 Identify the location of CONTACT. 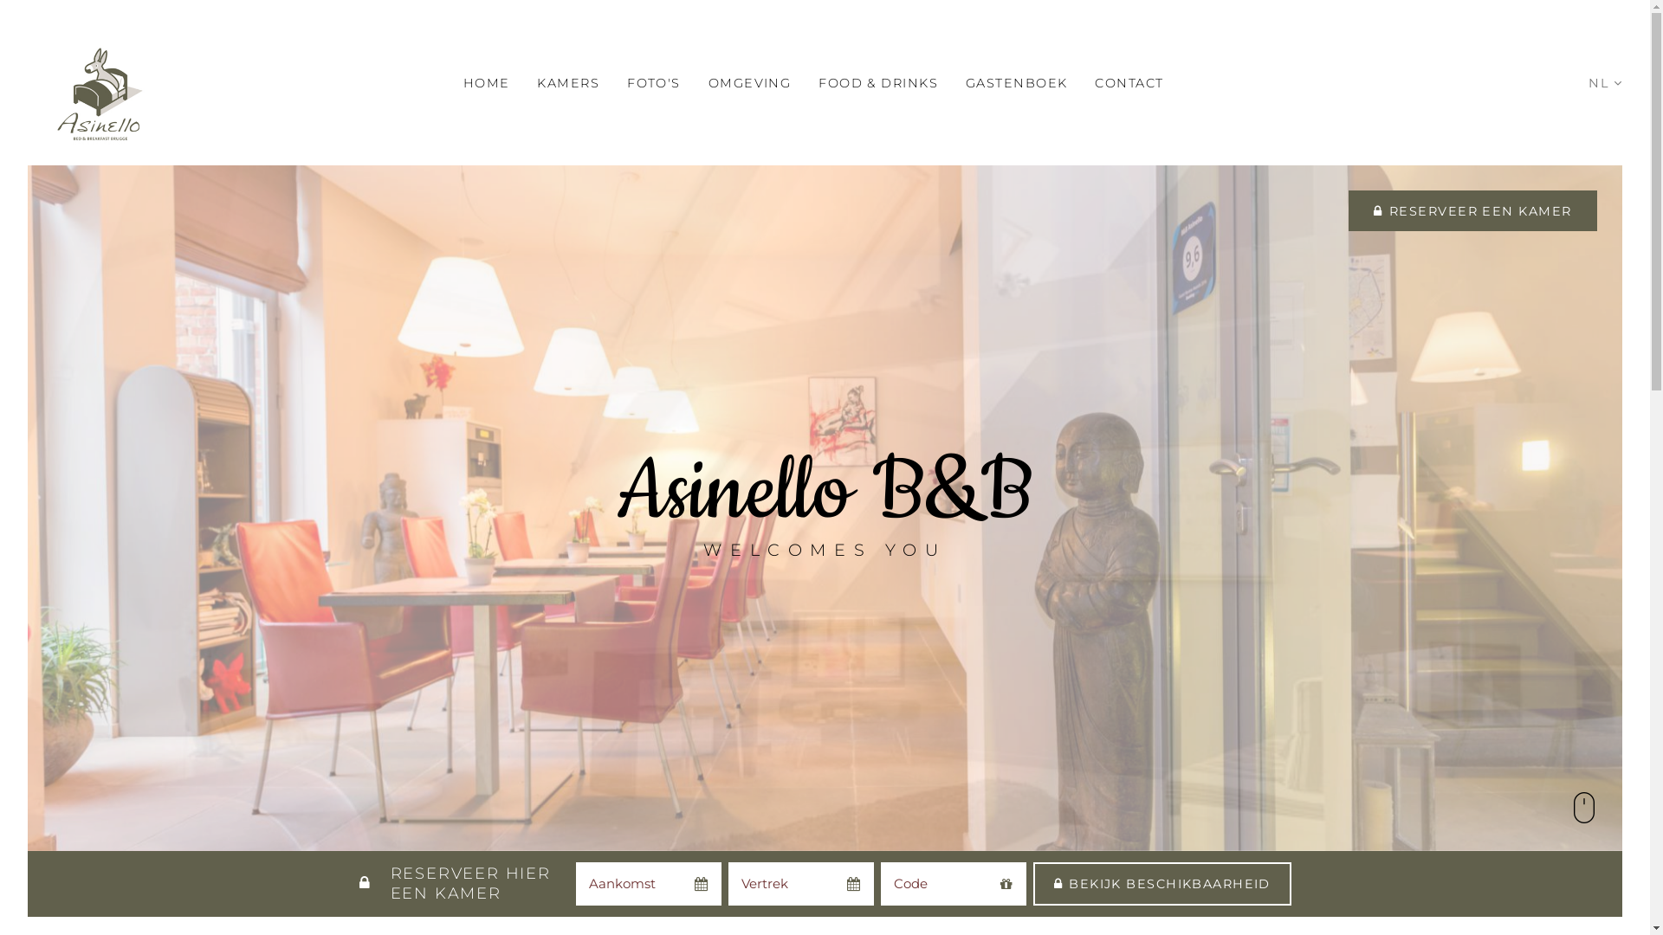
(1129, 83).